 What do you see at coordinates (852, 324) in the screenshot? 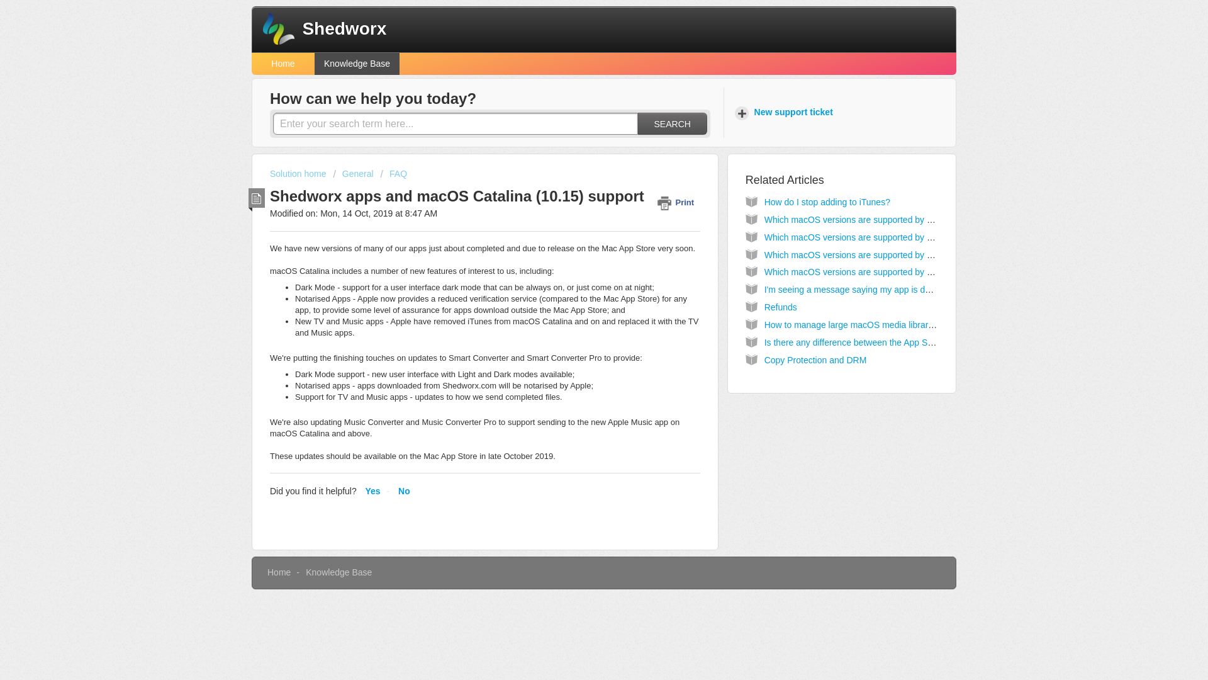
I see `How to manage large macOS media libraries` at bounding box center [852, 324].